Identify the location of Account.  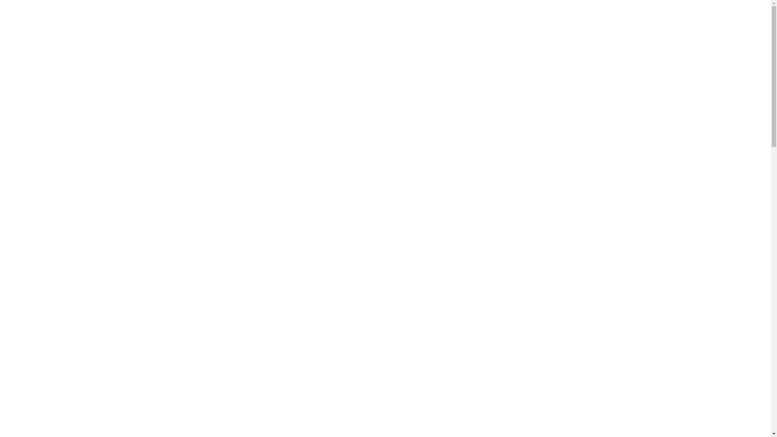
(647, 30).